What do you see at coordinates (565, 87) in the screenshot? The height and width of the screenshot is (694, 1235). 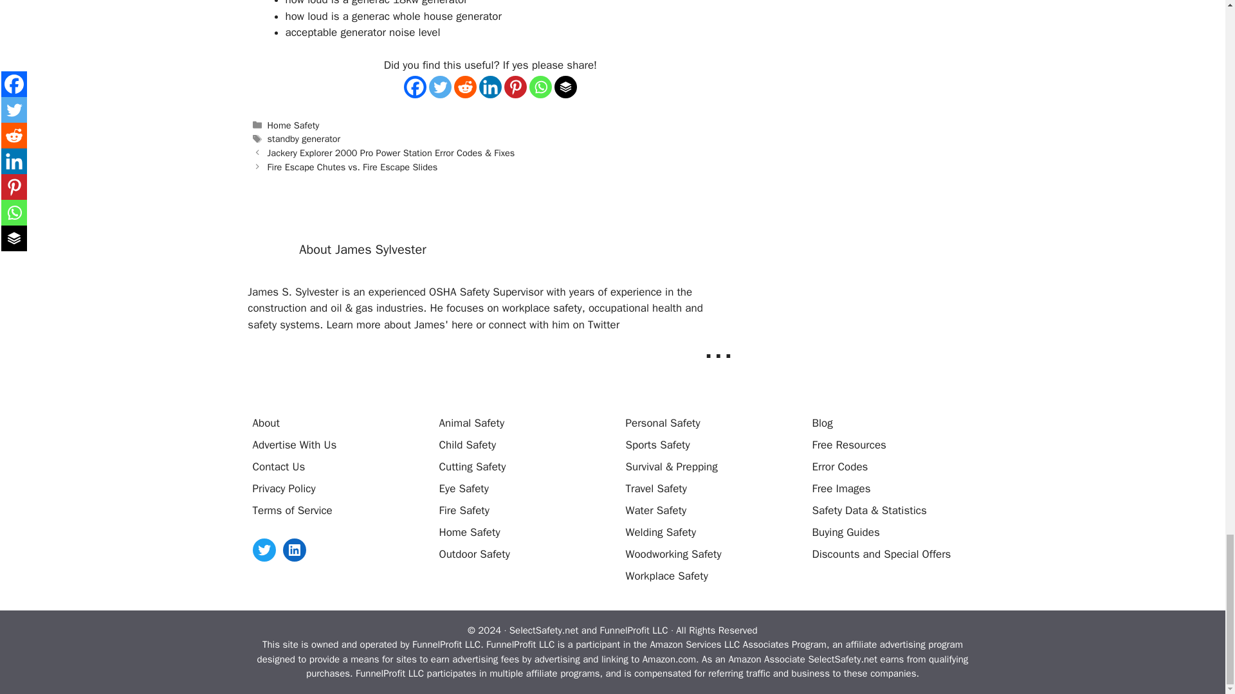 I see `Buffer` at bounding box center [565, 87].